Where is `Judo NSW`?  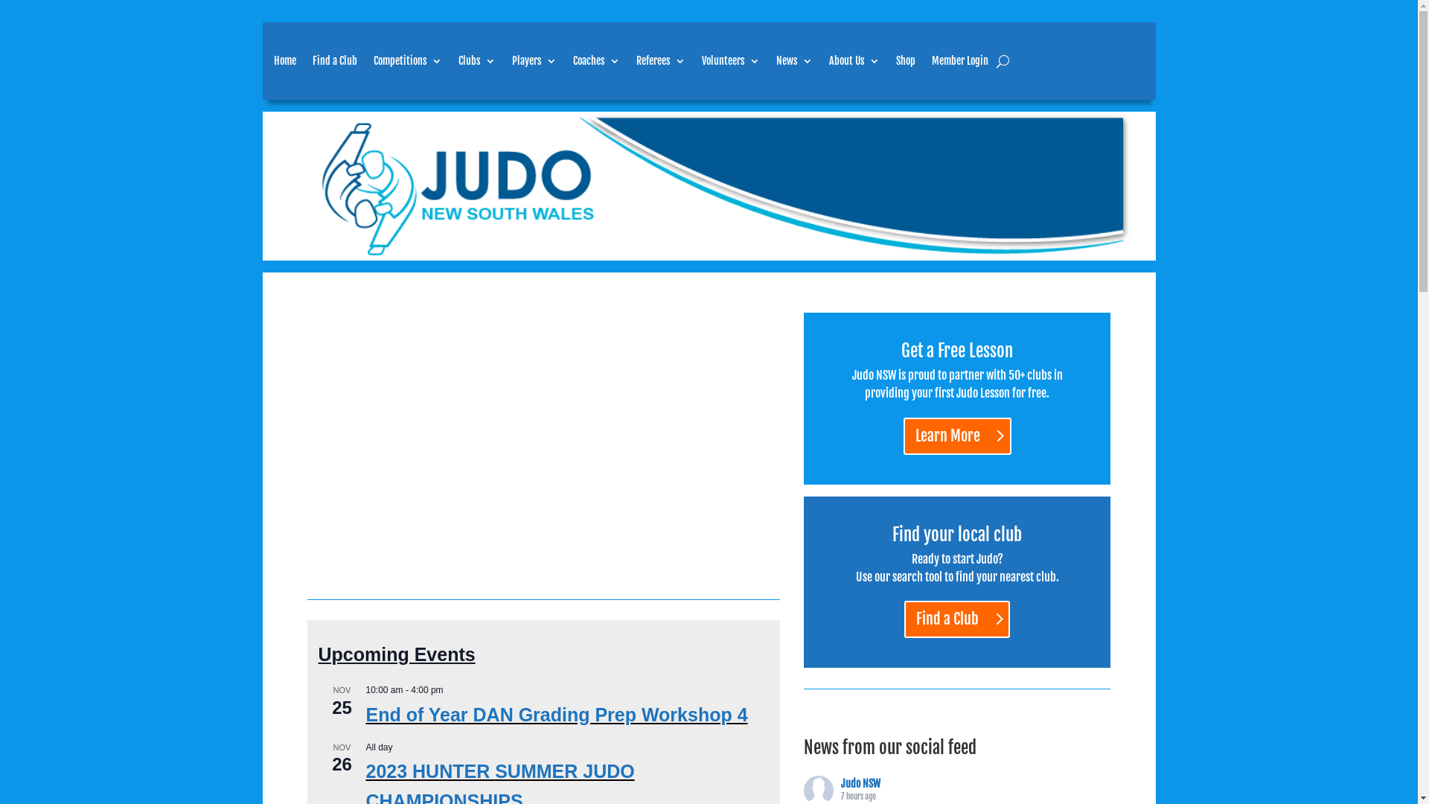 Judo NSW is located at coordinates (860, 783).